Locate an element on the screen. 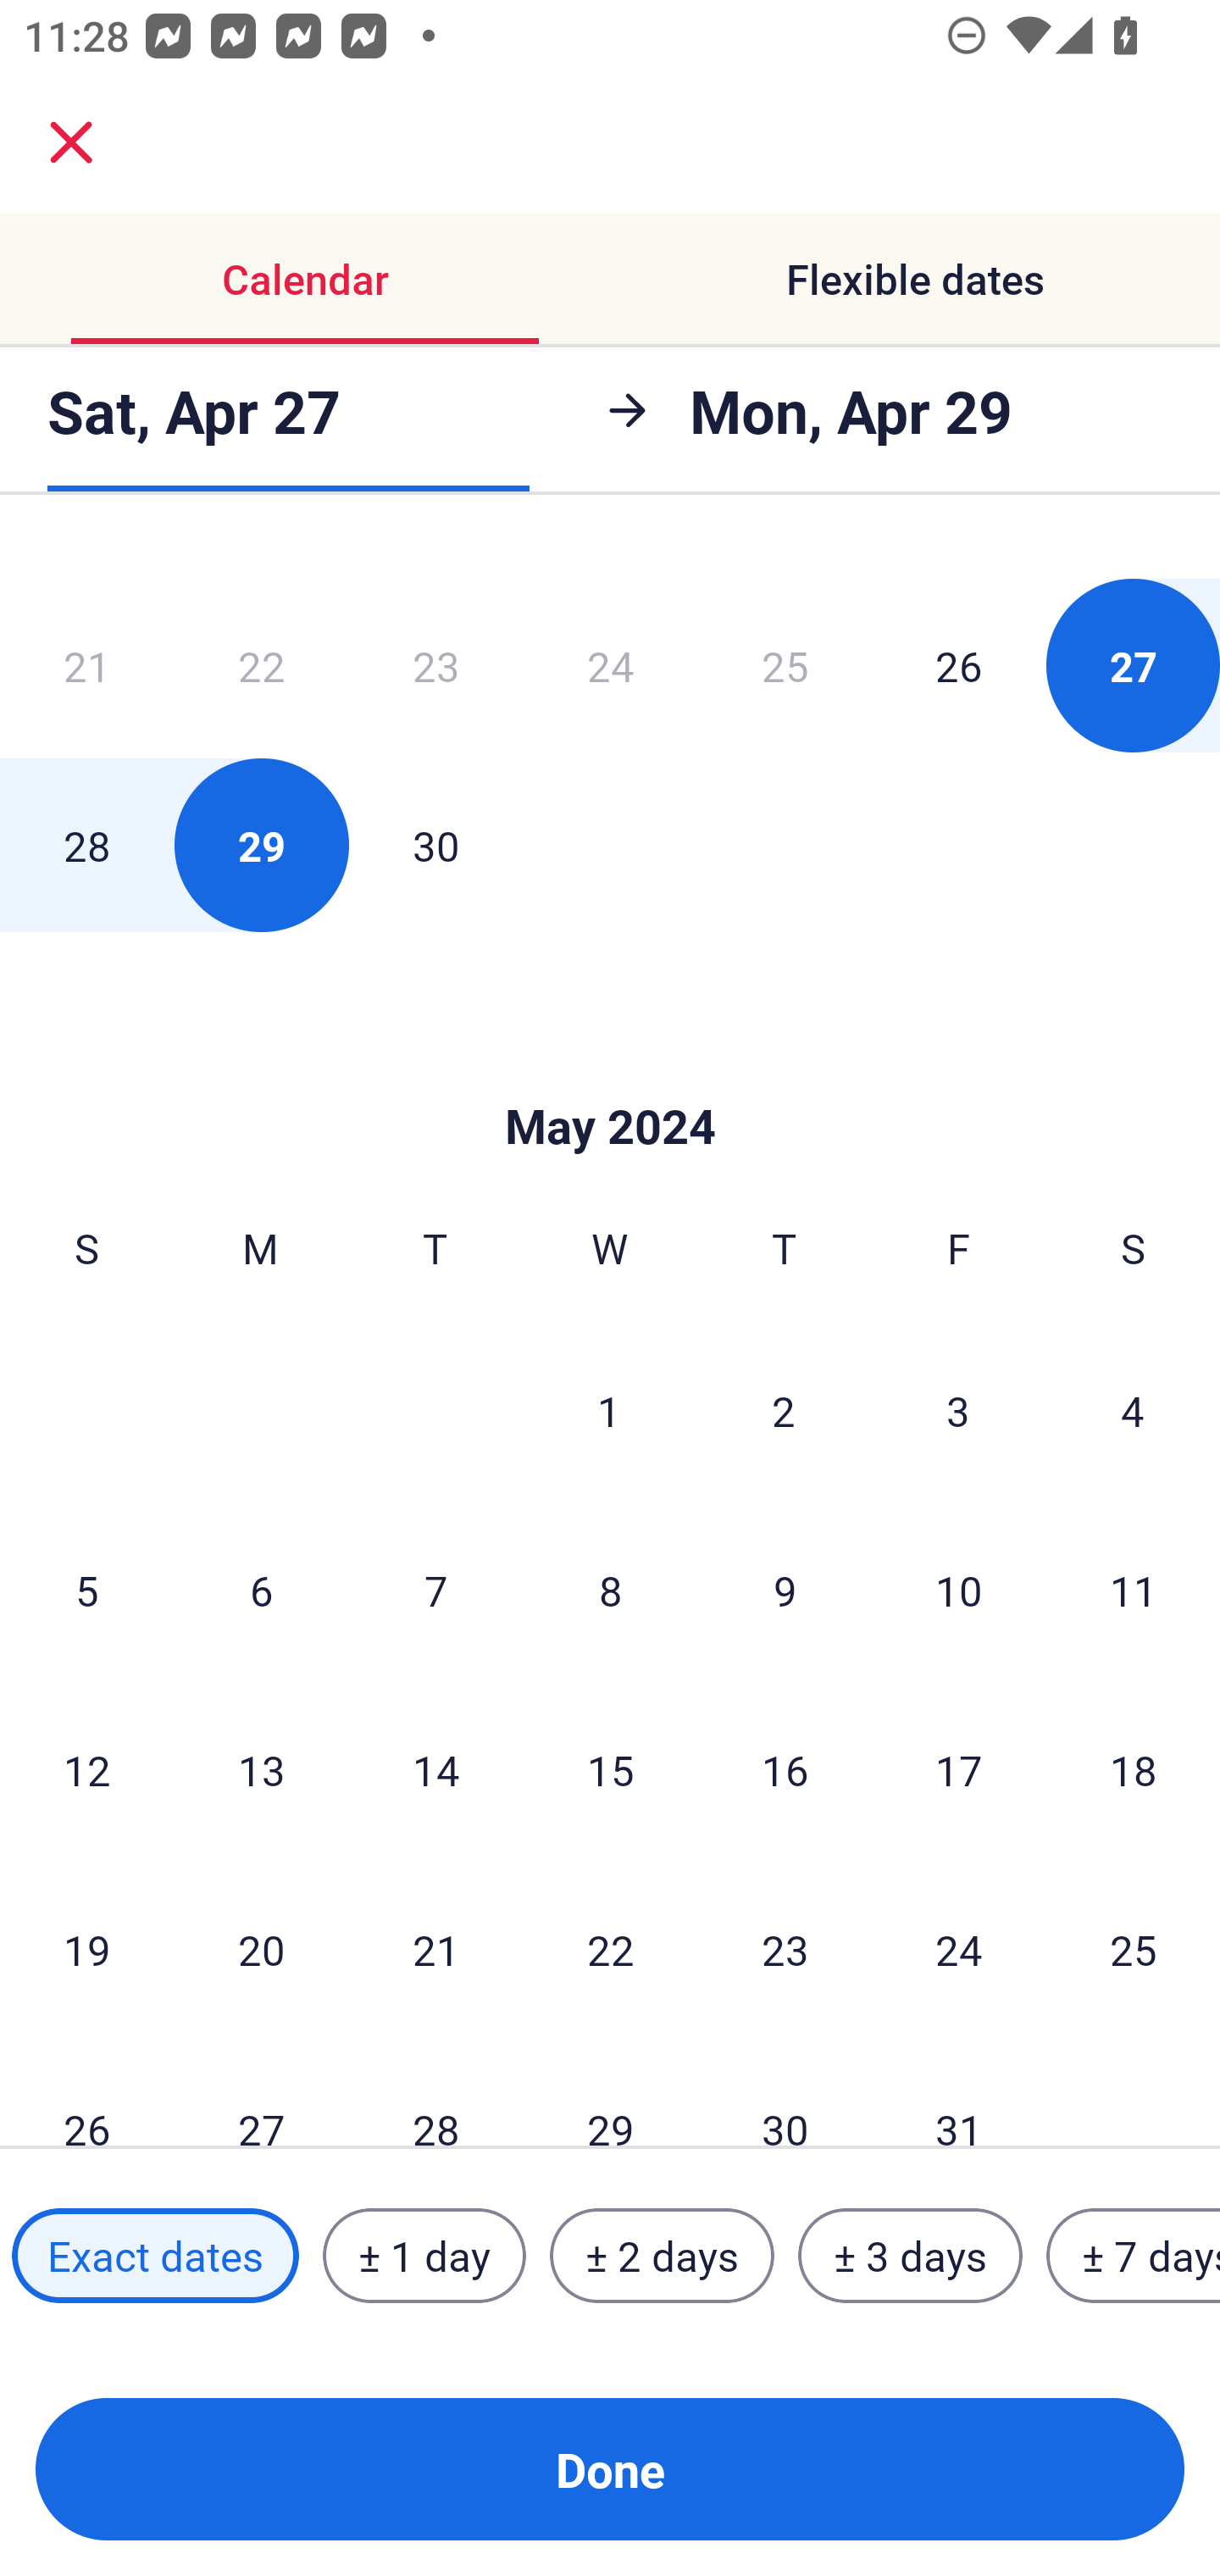  28 Tuesday, May 28, 2024 is located at coordinates (435, 2094).